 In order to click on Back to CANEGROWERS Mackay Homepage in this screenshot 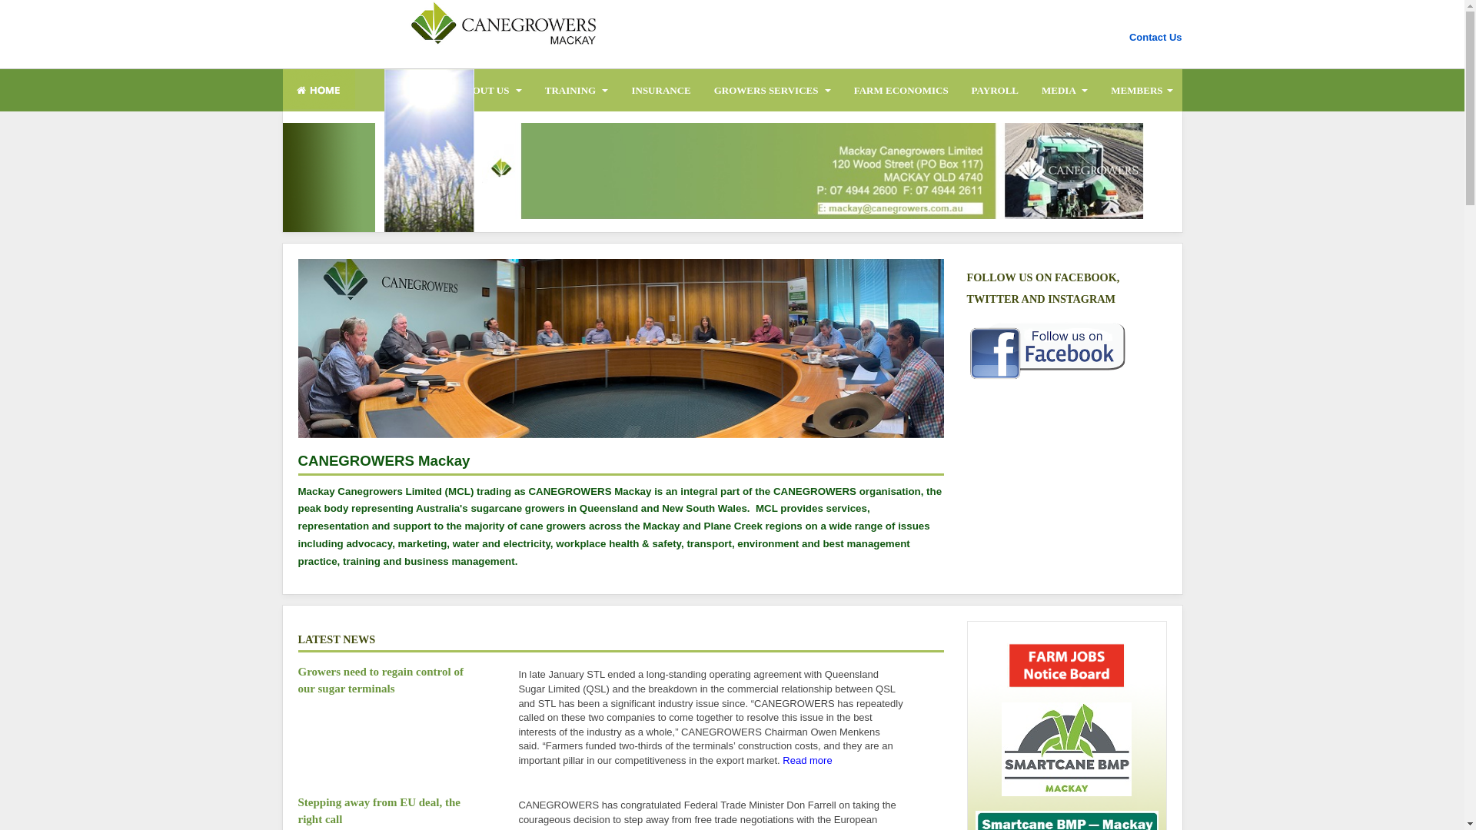, I will do `click(441, 28)`.